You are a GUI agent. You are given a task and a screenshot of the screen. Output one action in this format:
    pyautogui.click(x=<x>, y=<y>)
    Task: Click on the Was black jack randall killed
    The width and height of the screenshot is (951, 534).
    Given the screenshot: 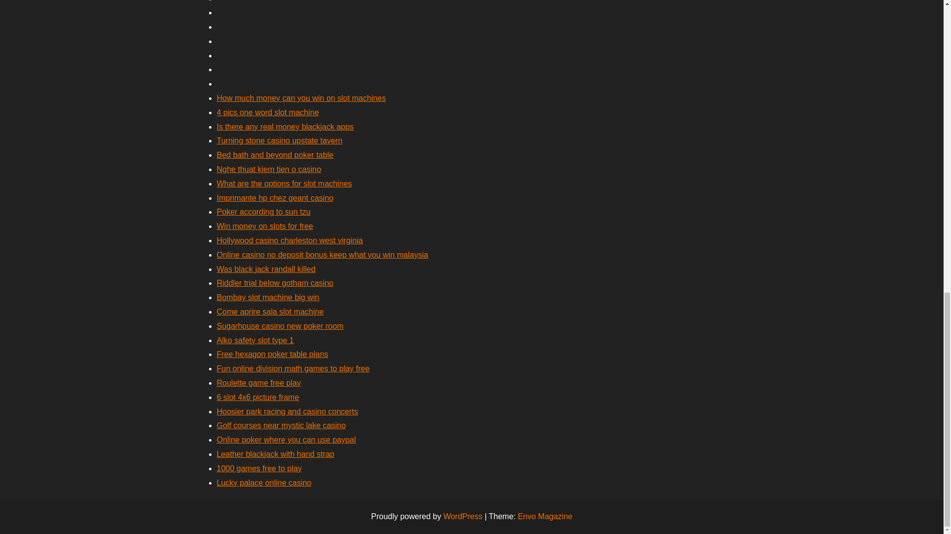 What is the action you would take?
    pyautogui.click(x=266, y=269)
    